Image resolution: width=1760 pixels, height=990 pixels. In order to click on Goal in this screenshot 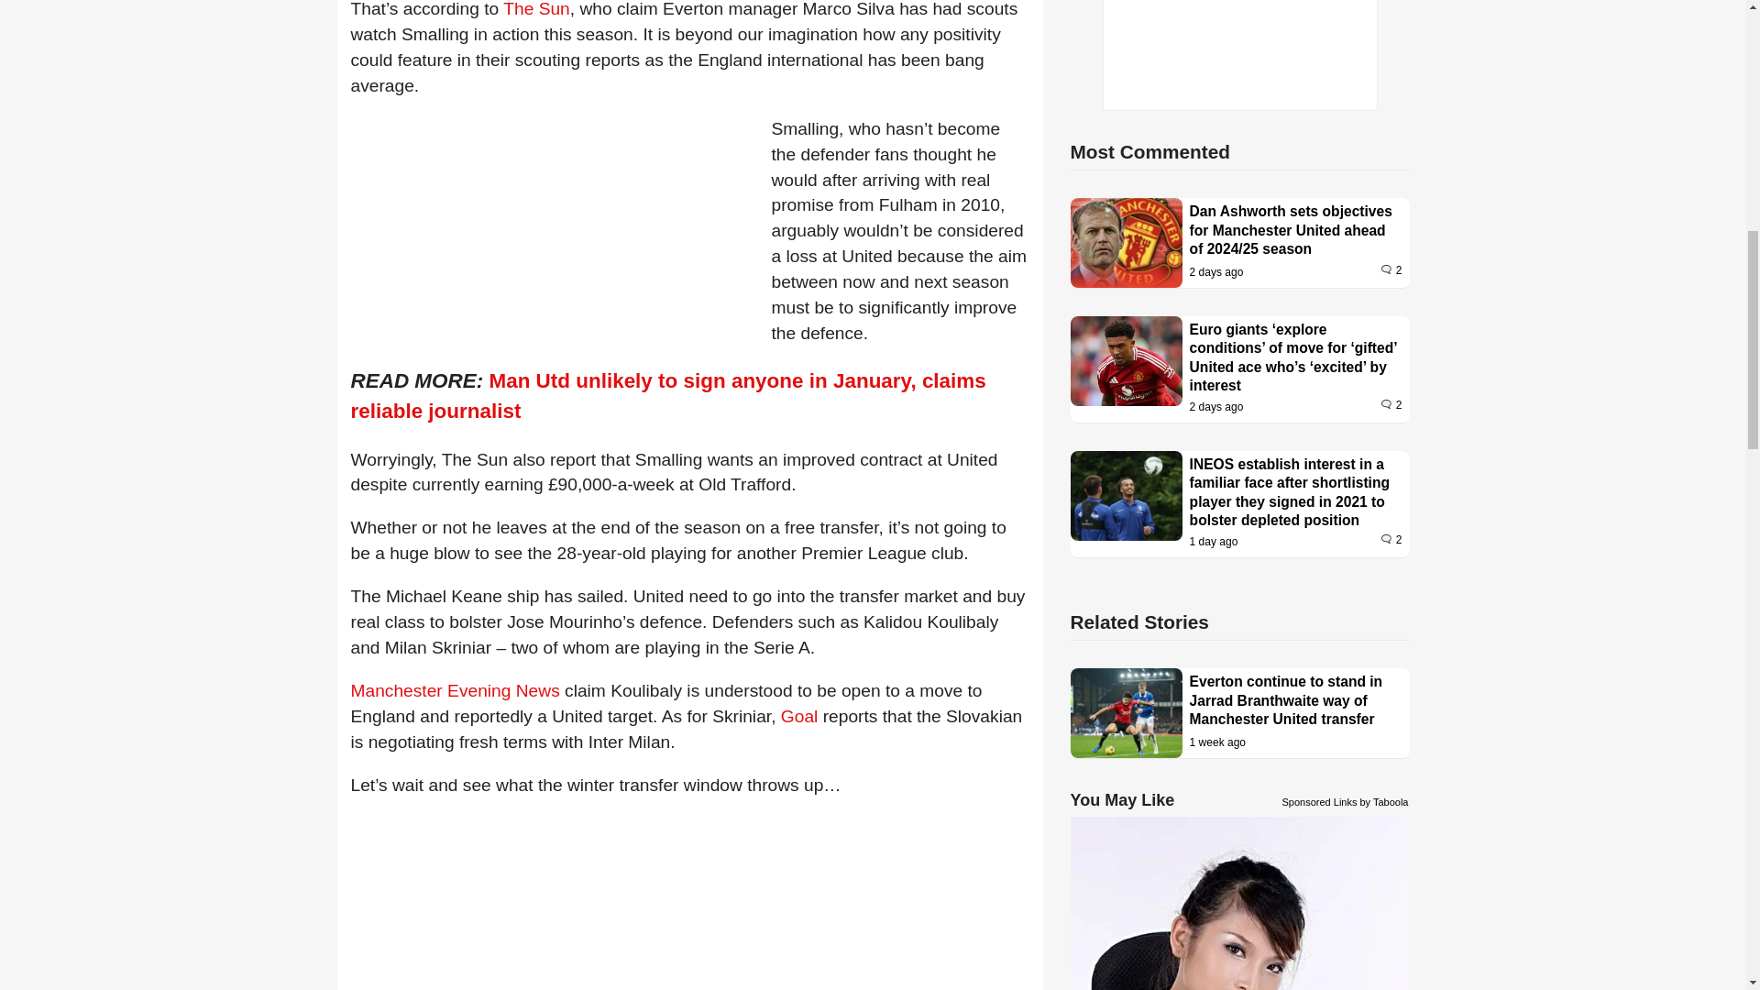, I will do `click(799, 716)`.